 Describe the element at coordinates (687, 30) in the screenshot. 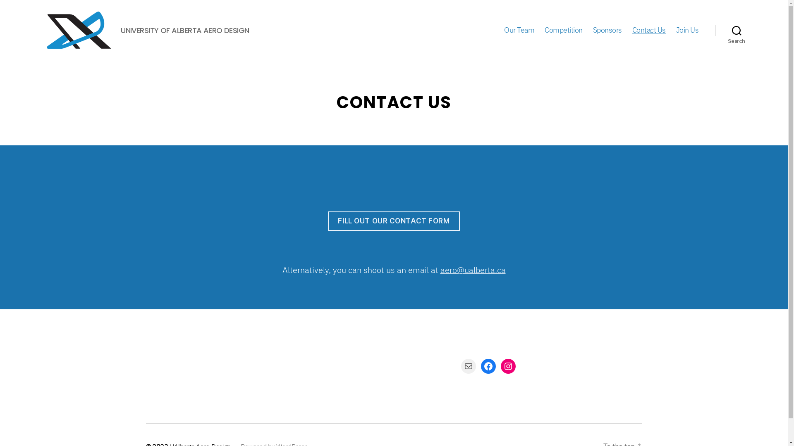

I see `Join Us` at that location.